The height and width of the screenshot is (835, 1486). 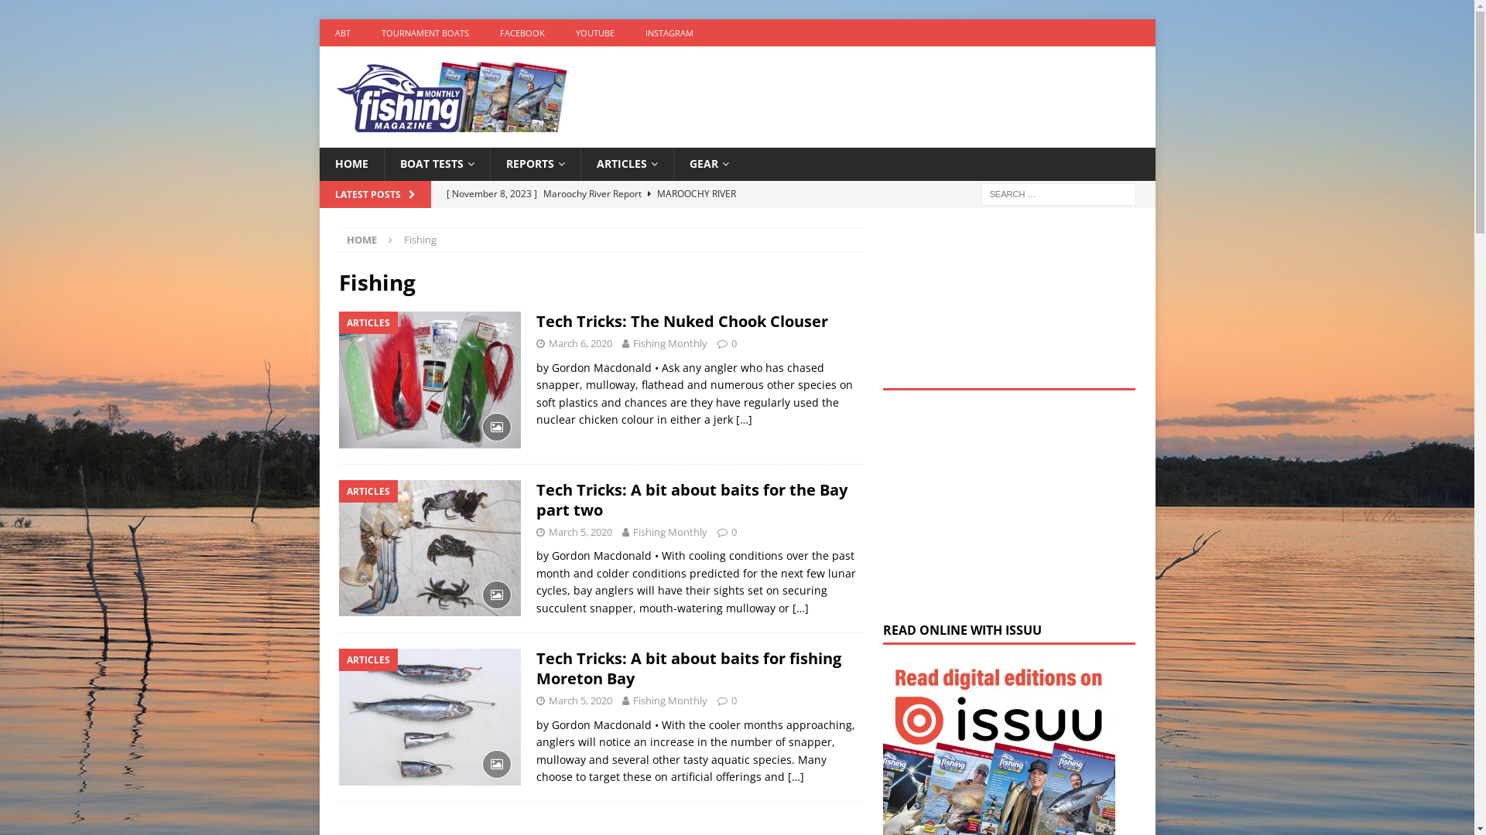 What do you see at coordinates (58, 12) in the screenshot?
I see `Search` at bounding box center [58, 12].